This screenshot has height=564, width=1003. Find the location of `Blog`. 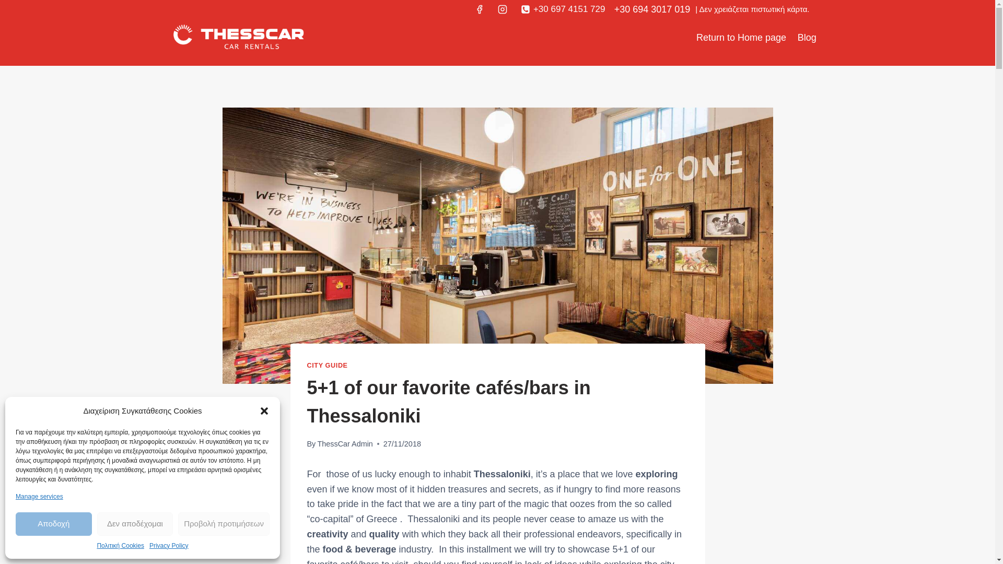

Blog is located at coordinates (807, 38).